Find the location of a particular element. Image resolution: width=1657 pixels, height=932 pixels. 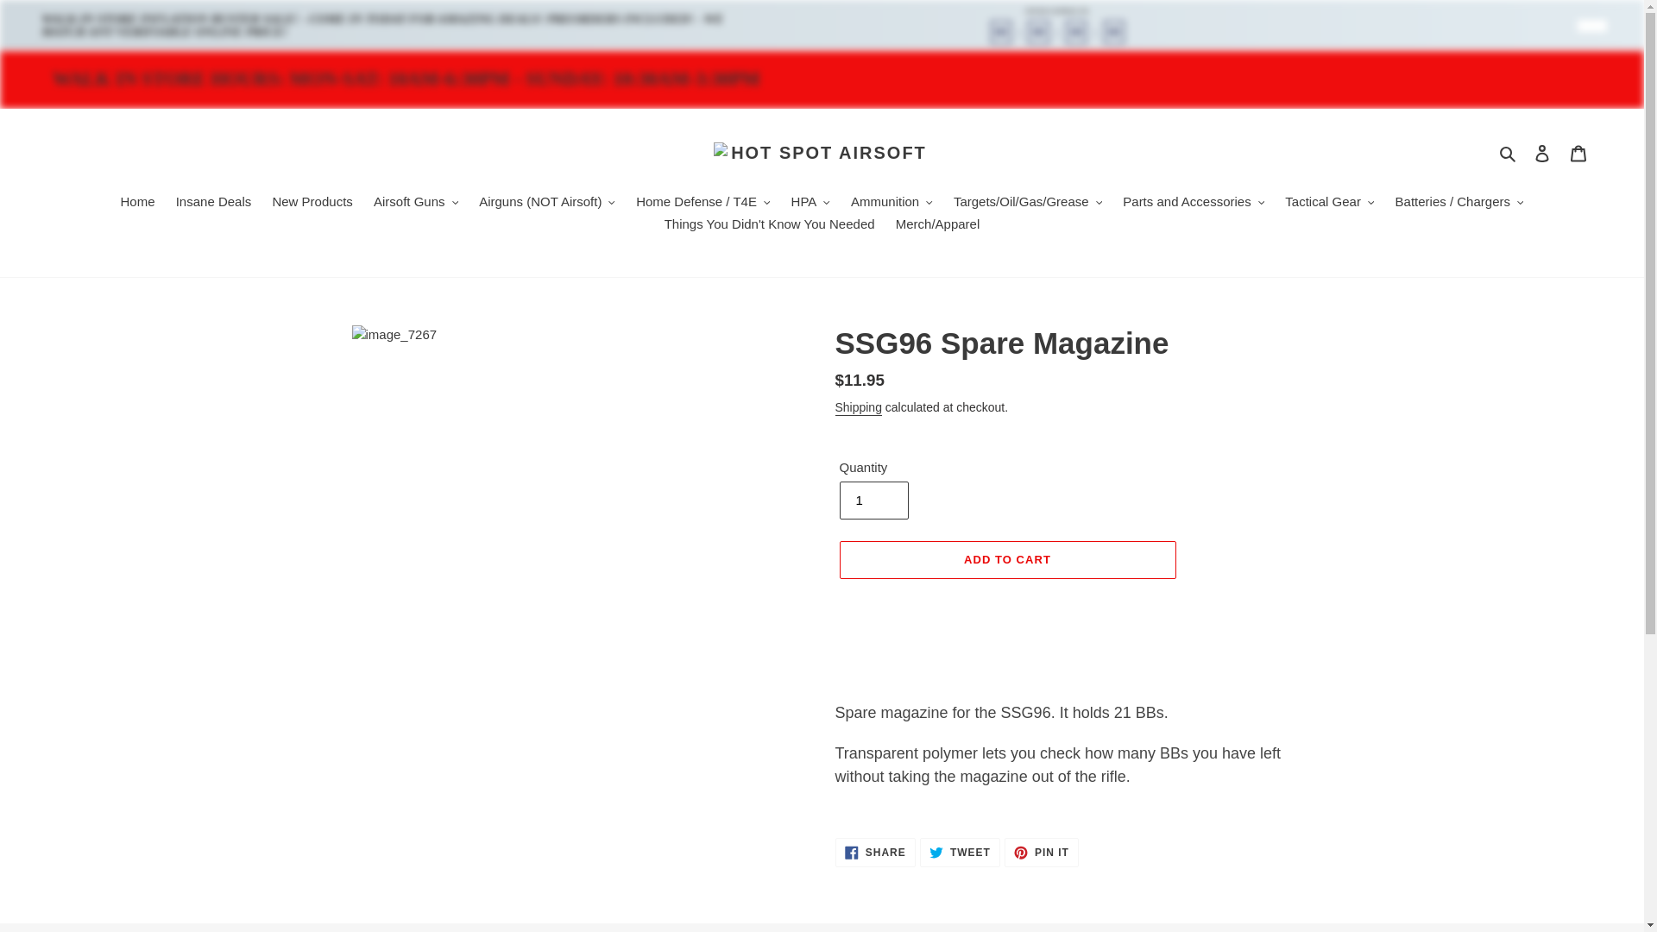

Search is located at coordinates (1509, 154).